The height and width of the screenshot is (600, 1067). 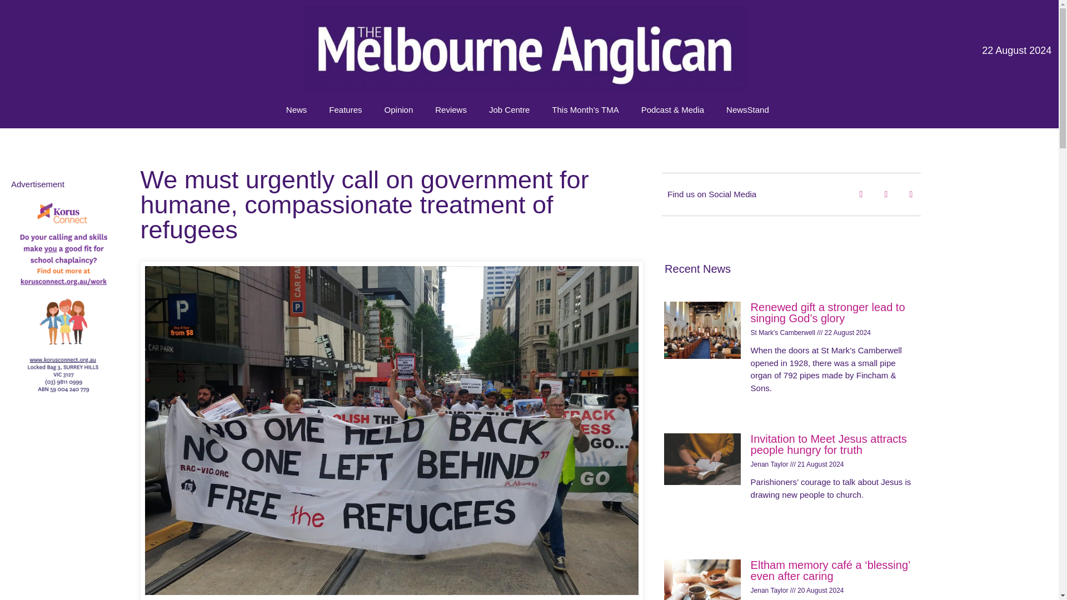 What do you see at coordinates (297, 110) in the screenshot?
I see `News` at bounding box center [297, 110].